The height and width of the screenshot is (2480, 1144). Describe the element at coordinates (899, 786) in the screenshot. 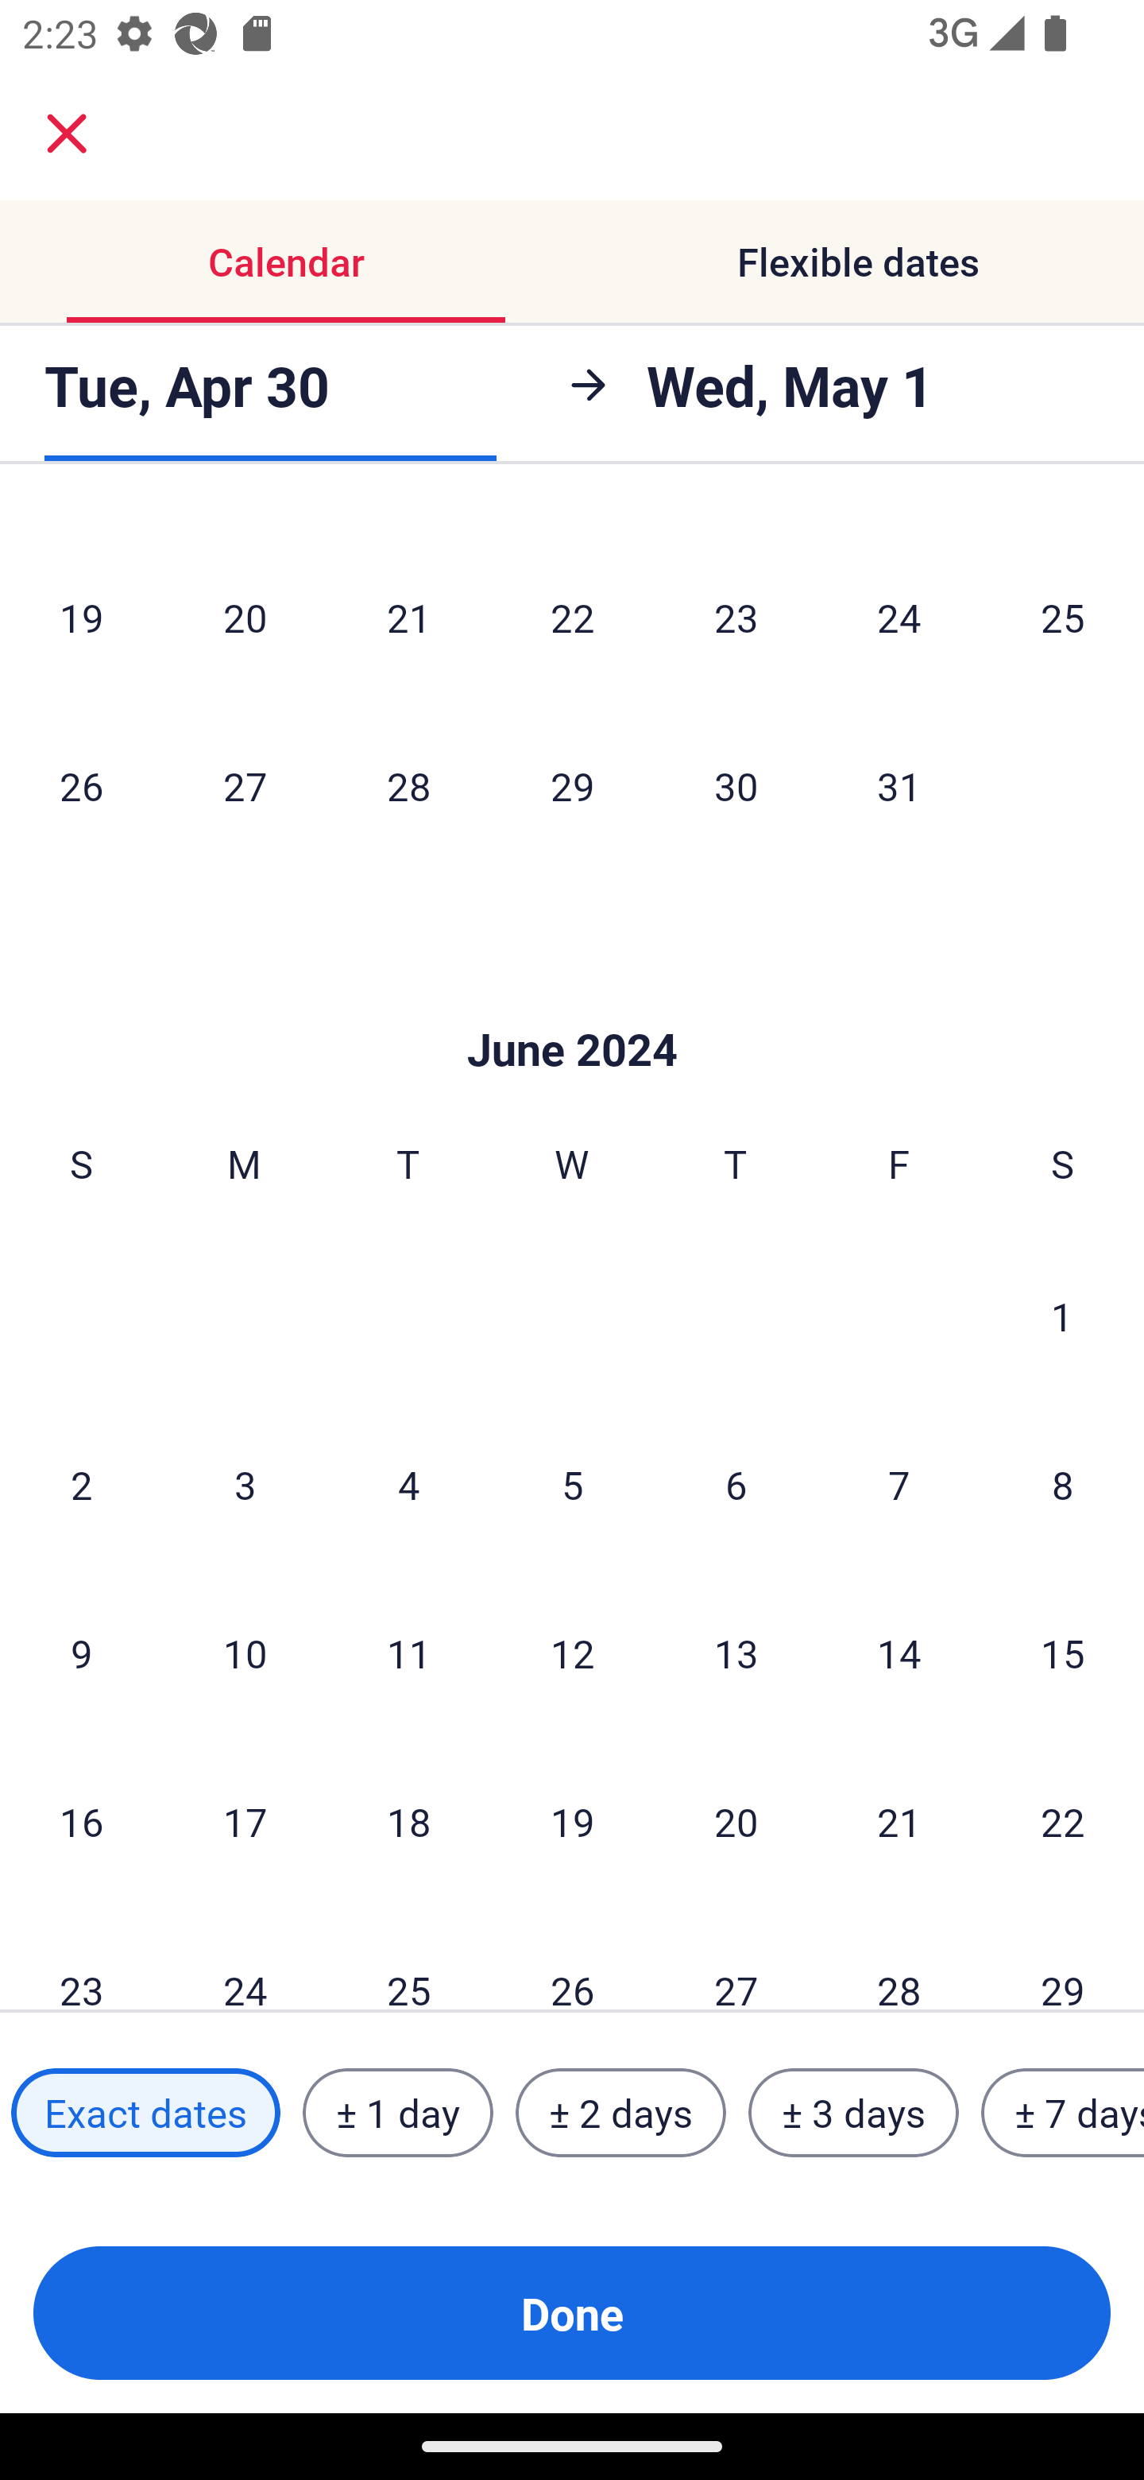

I see `31 Friday, May 31, 2024` at that location.